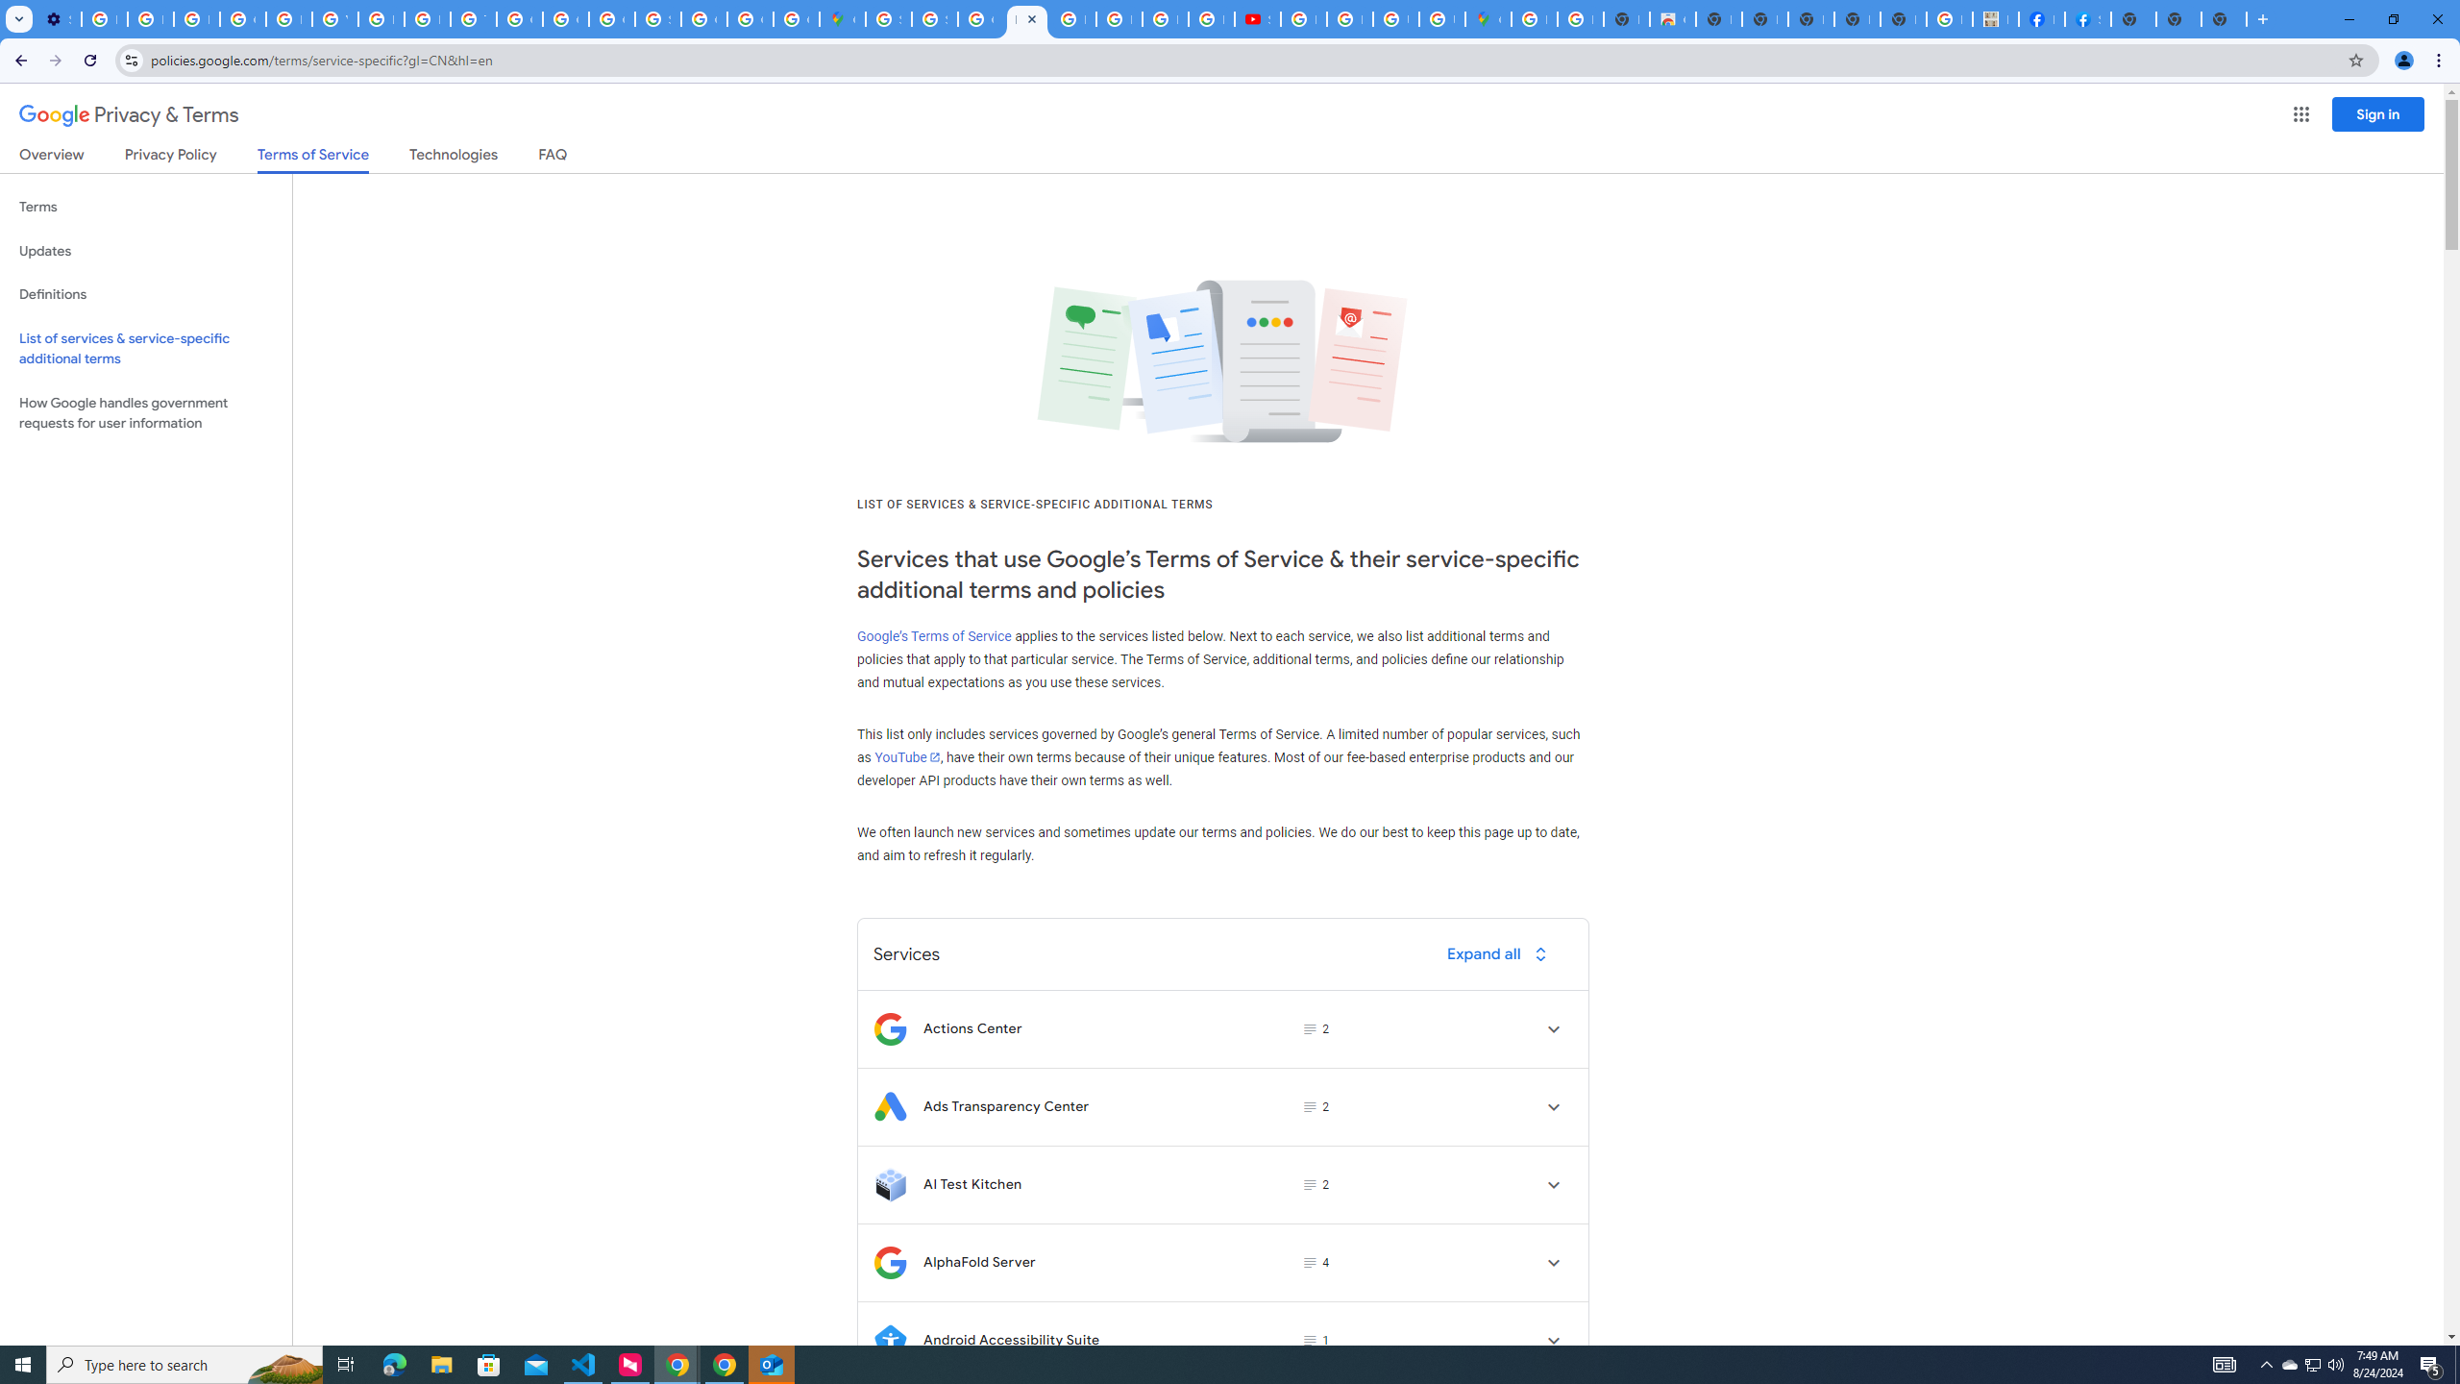 This screenshot has height=1384, width=2460. Describe the element at coordinates (890, 1340) in the screenshot. I see `Logo for Android Accessibility Suite` at that location.